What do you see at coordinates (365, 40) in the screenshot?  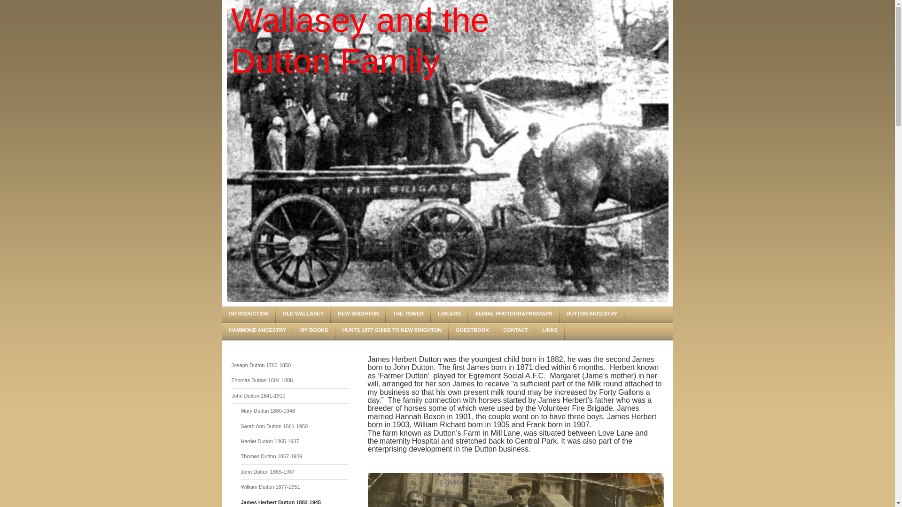 I see `Wallasey and the Dutton Family` at bounding box center [365, 40].